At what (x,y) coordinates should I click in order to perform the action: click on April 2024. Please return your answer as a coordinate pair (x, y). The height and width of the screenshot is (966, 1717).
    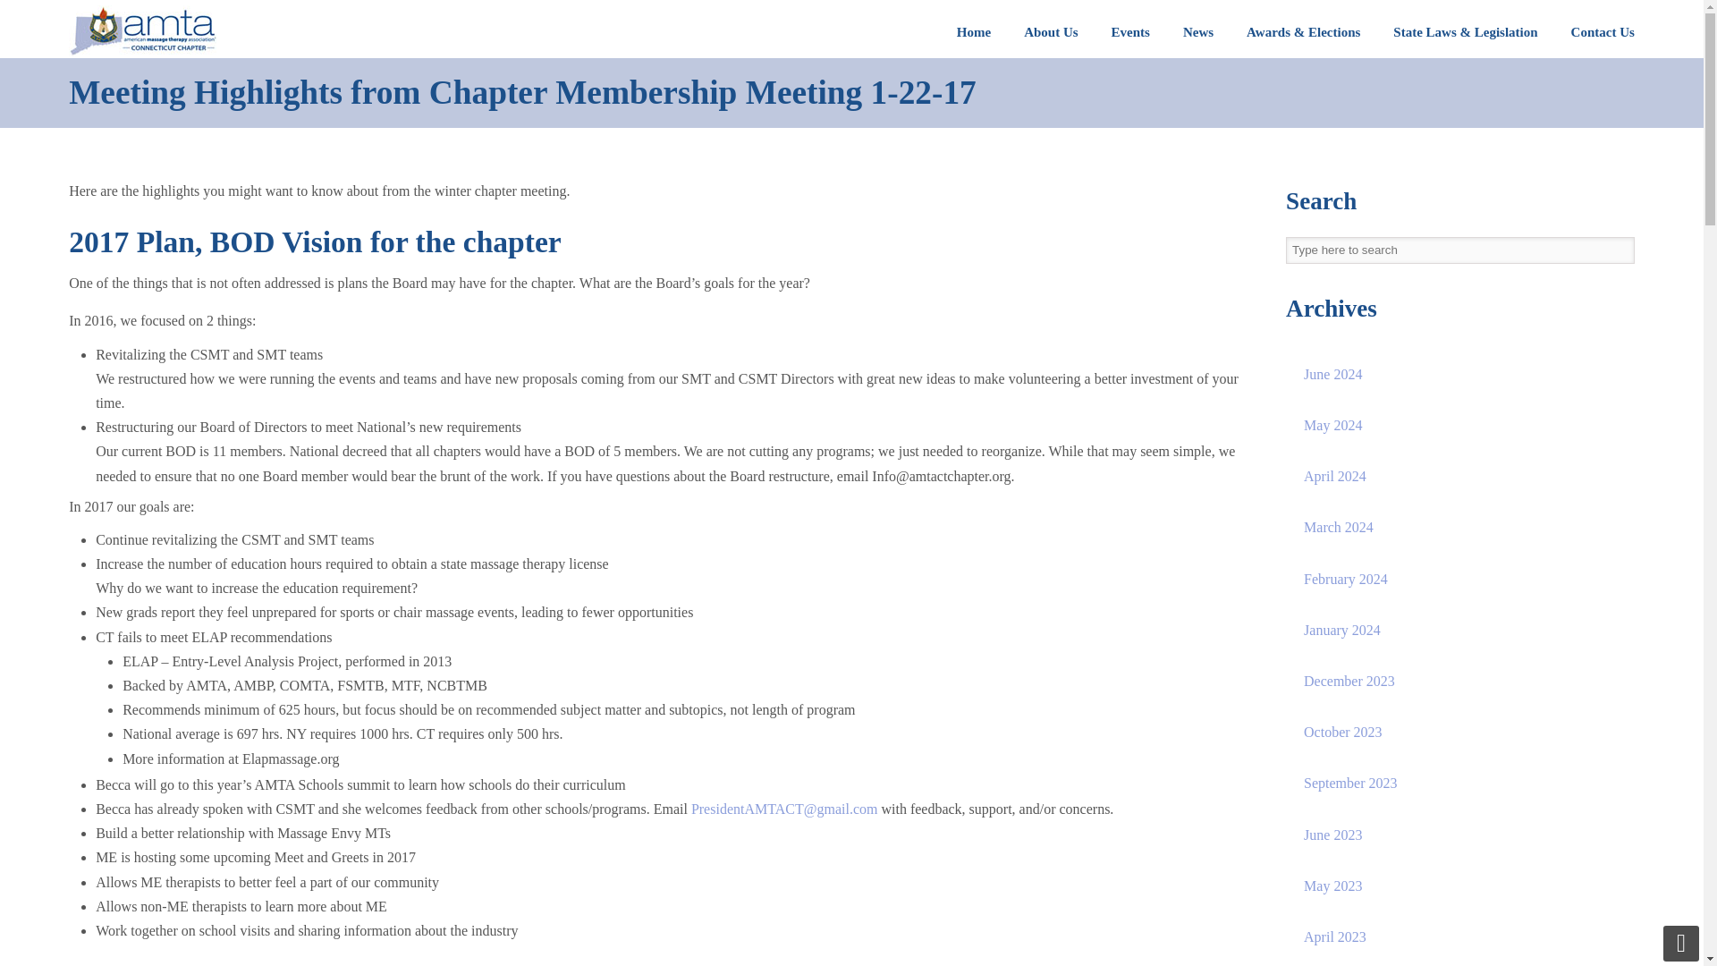
    Looking at the image, I should click on (1459, 476).